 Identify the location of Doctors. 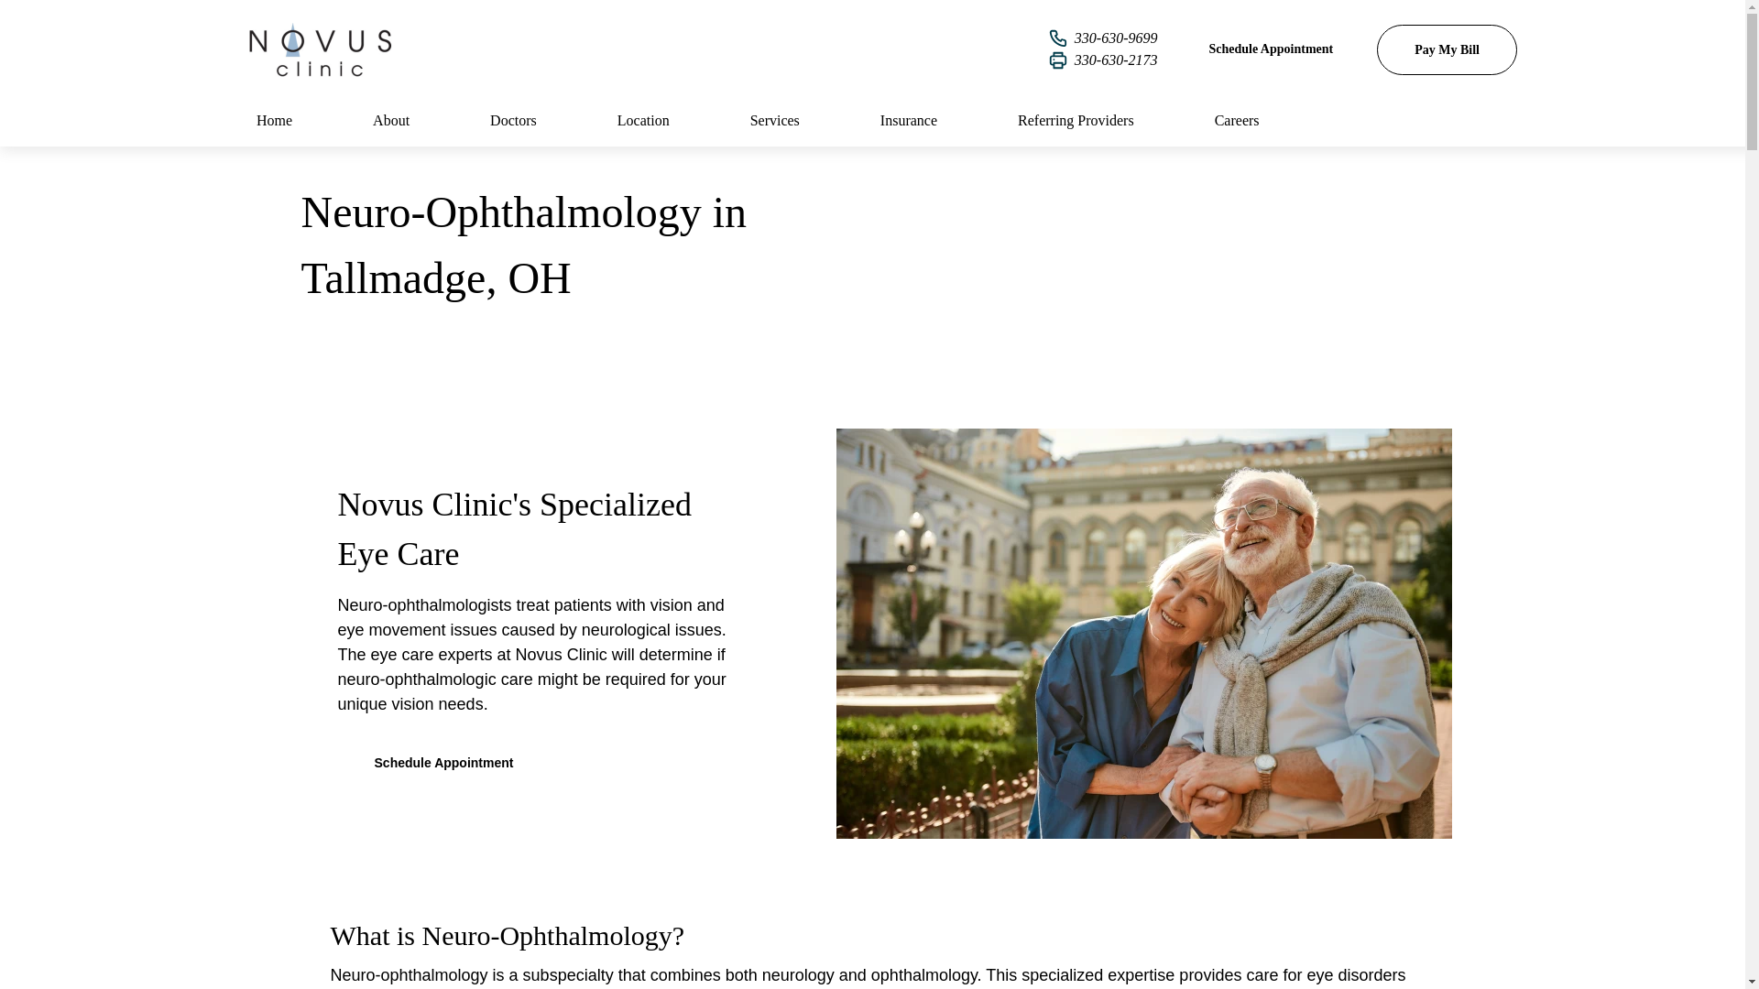
(513, 120).